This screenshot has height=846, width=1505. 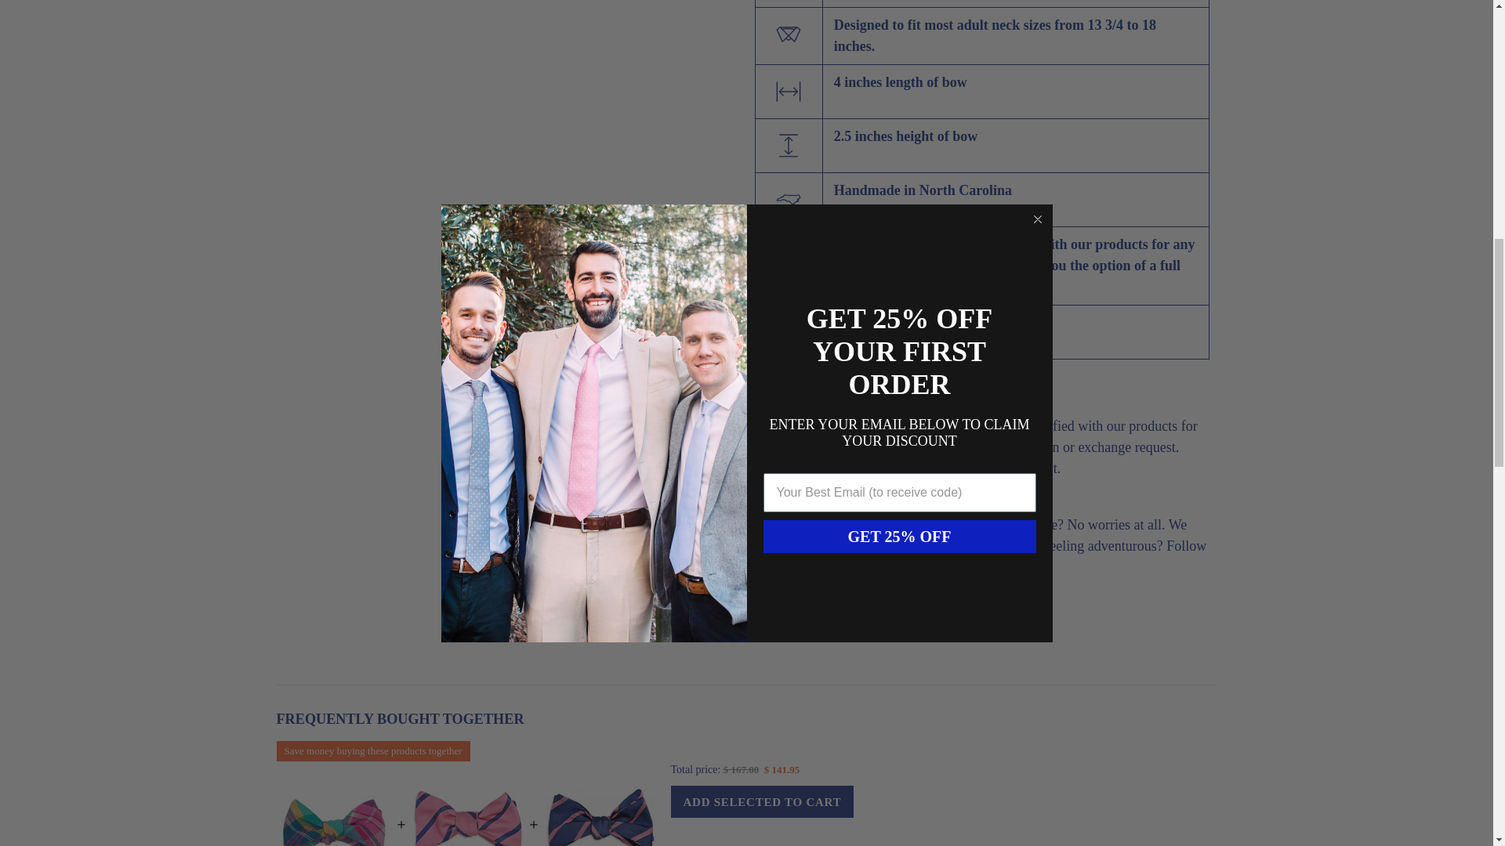 I want to click on Share this on Pinterest, so click(x=845, y=623).